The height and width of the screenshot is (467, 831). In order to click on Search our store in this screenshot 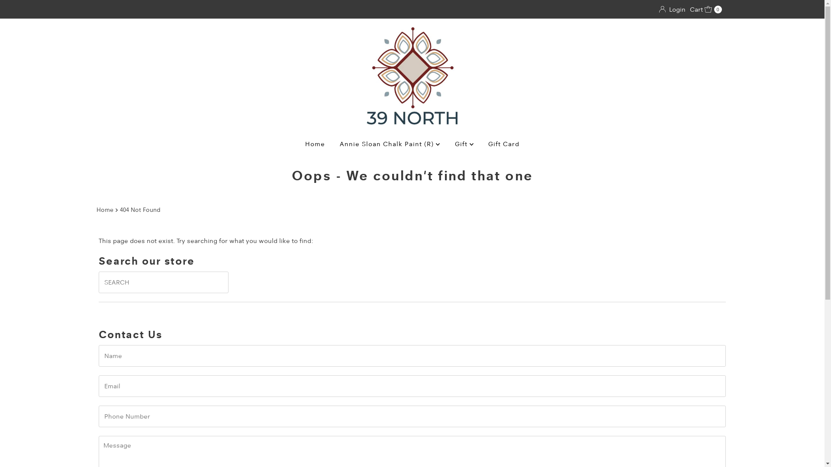, I will do `click(164, 282)`.